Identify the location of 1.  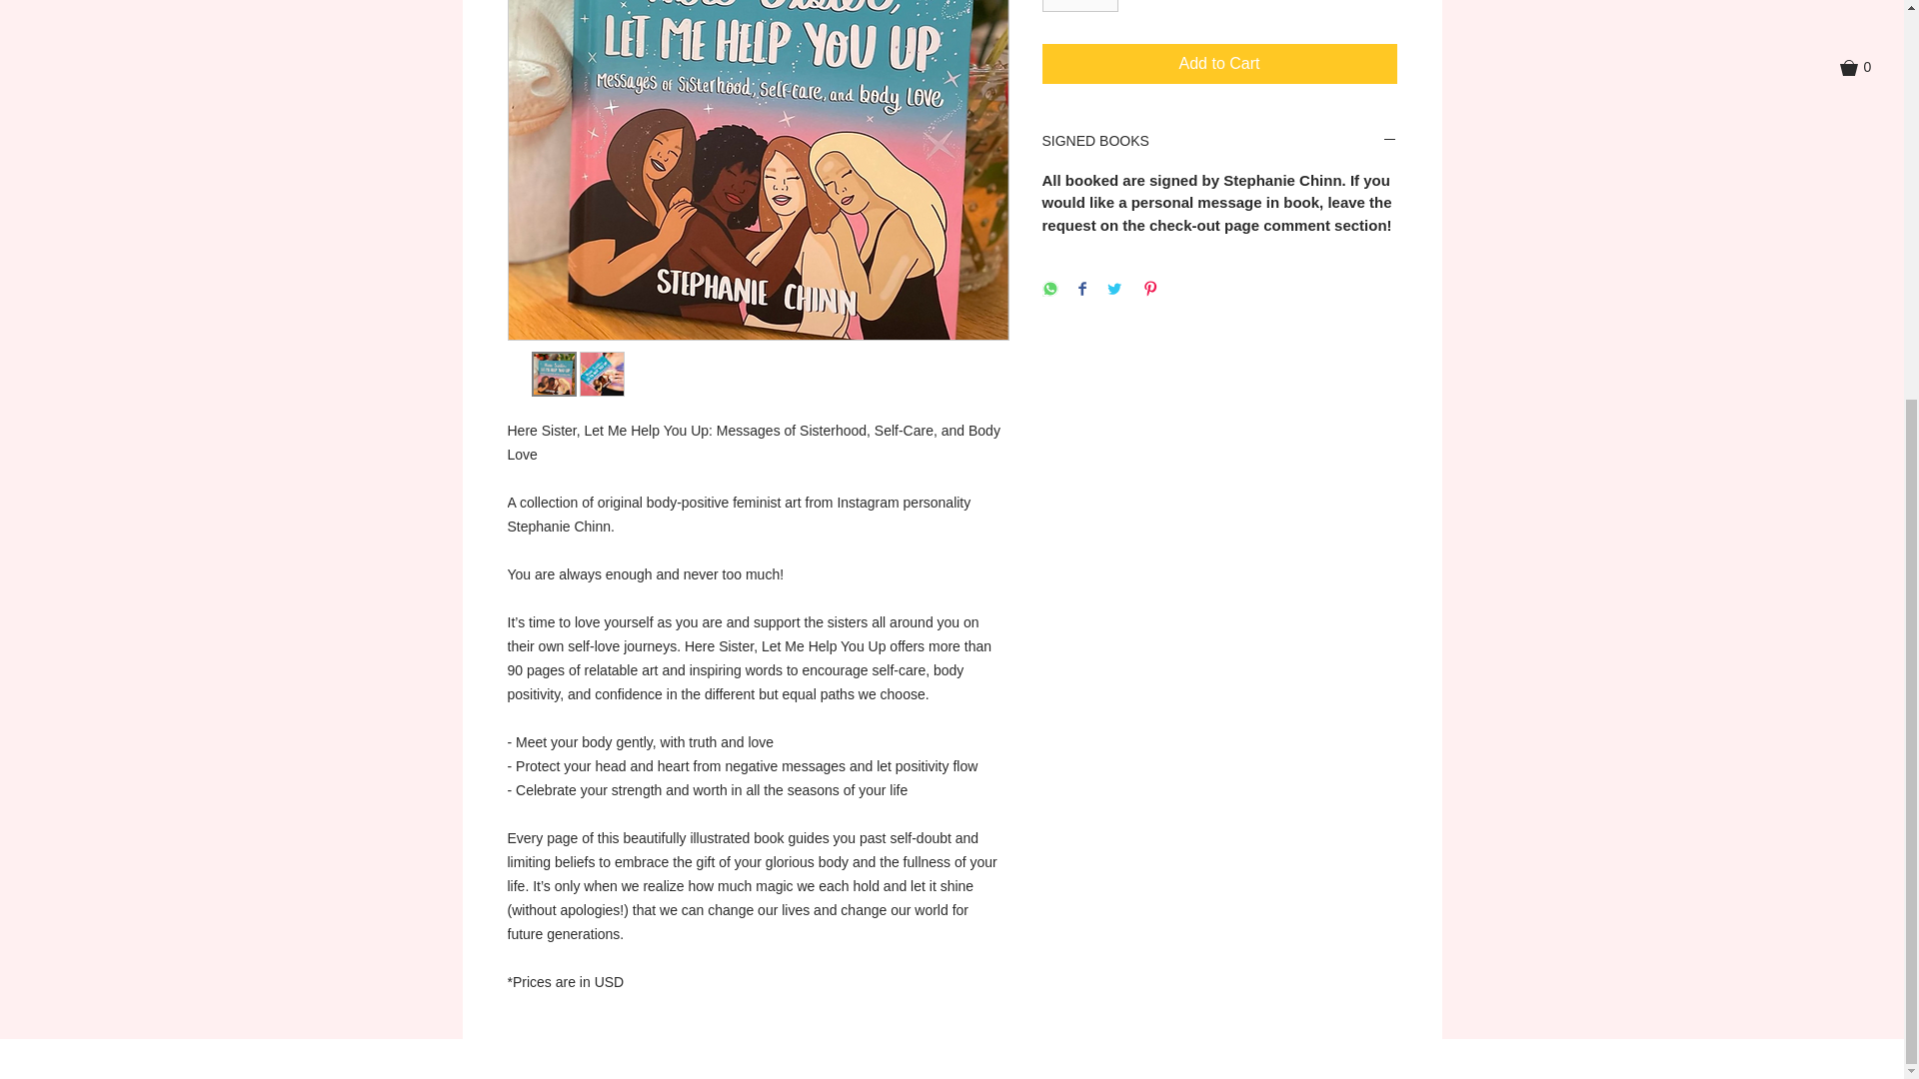
(1079, 6).